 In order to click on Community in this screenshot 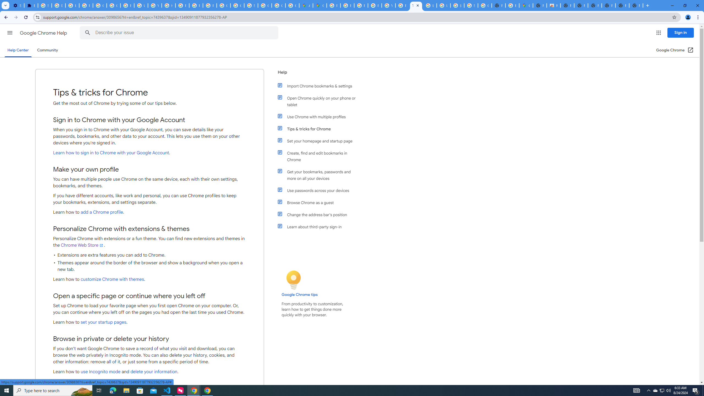, I will do `click(47, 50)`.